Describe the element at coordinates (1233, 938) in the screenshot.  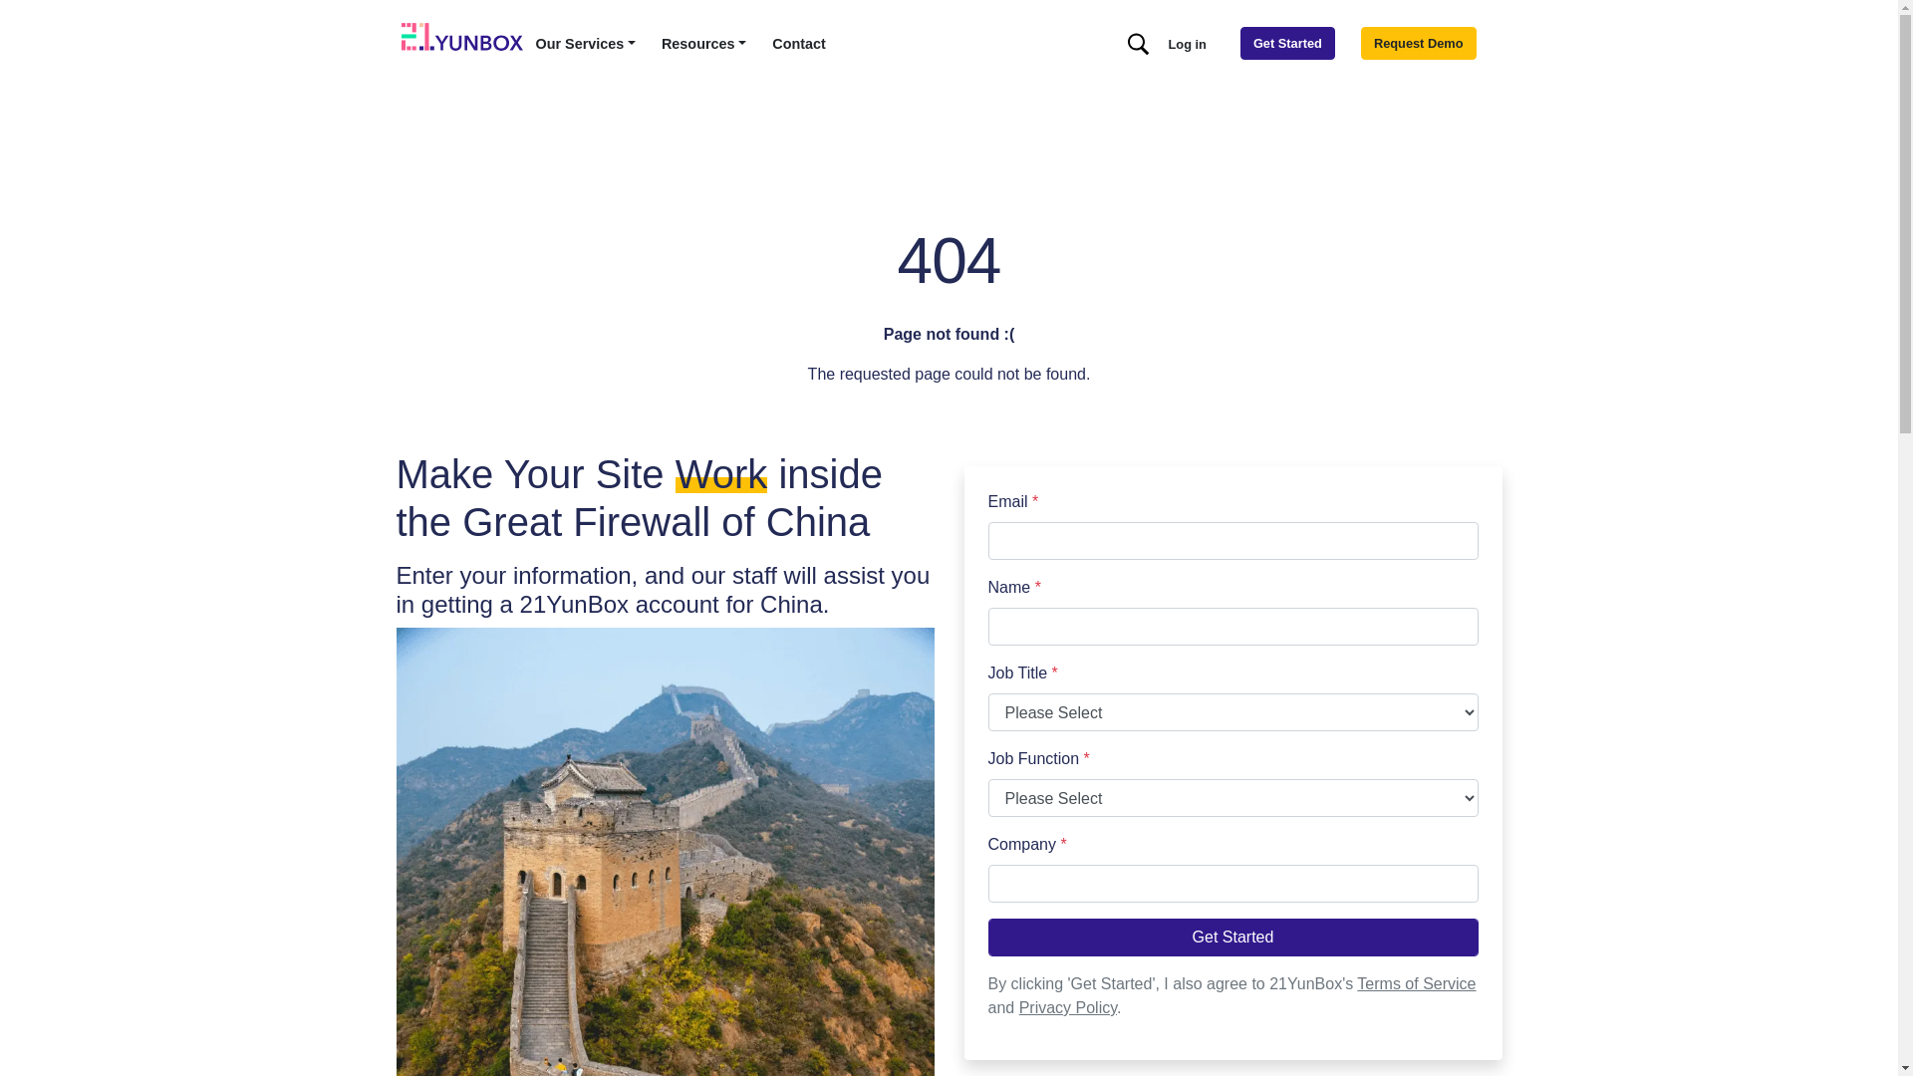
I see `Get Started` at that location.